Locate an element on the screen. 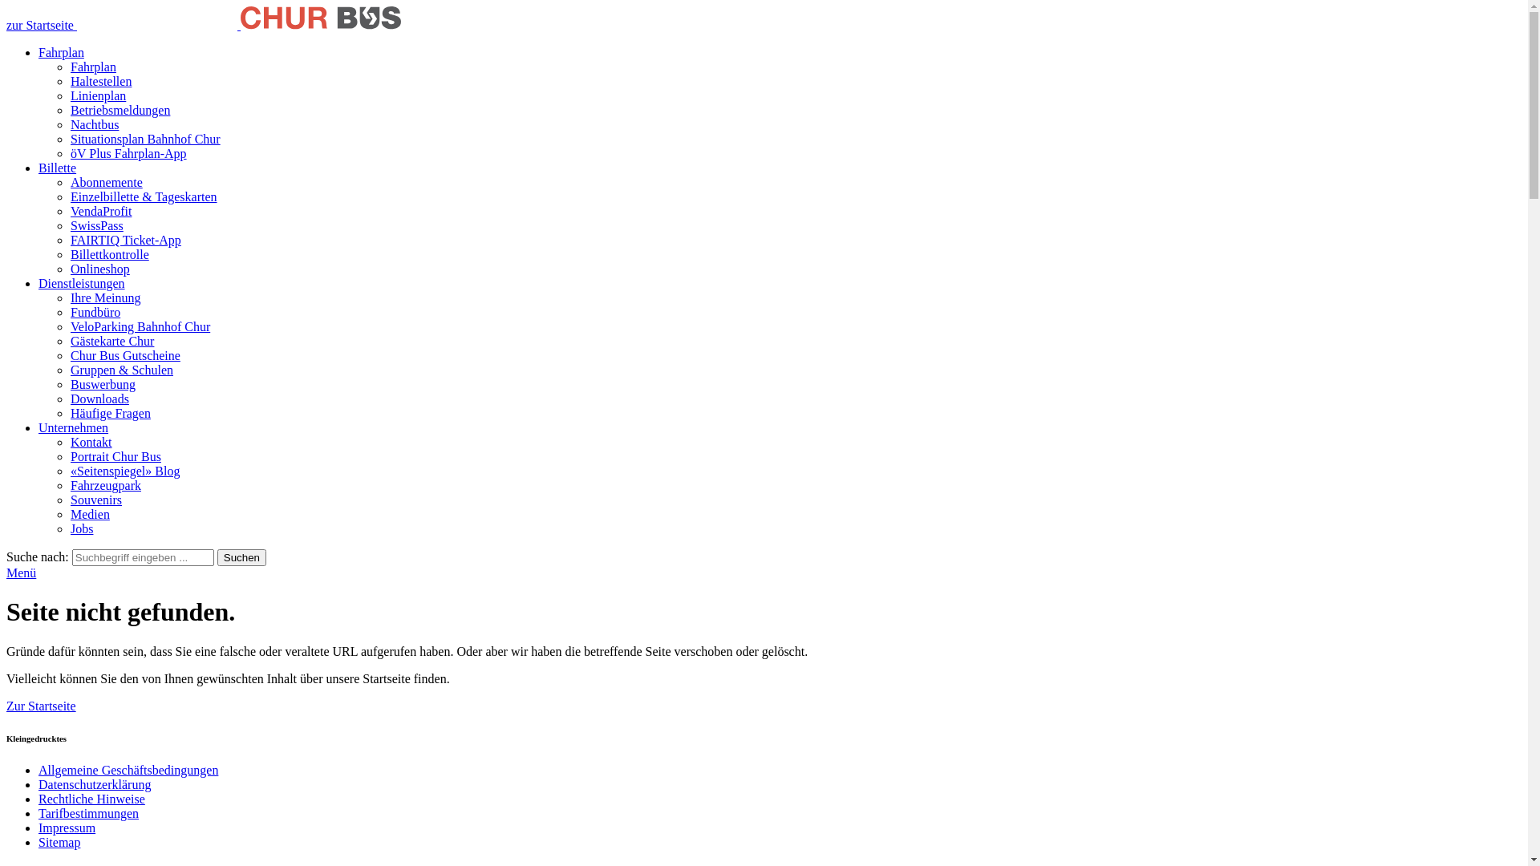  Chur Bus Gutscheine is located at coordinates (125, 356).